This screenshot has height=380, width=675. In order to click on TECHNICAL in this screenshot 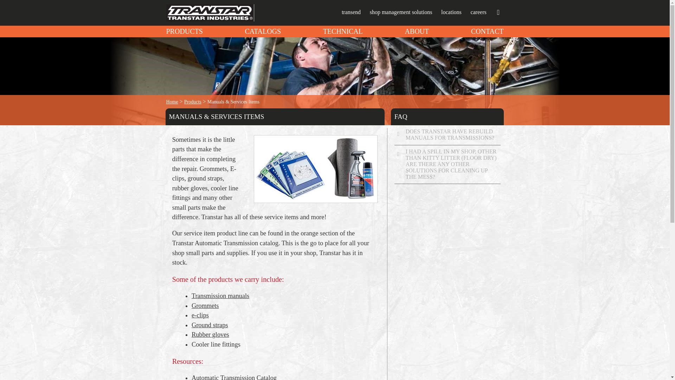, I will do `click(343, 31)`.